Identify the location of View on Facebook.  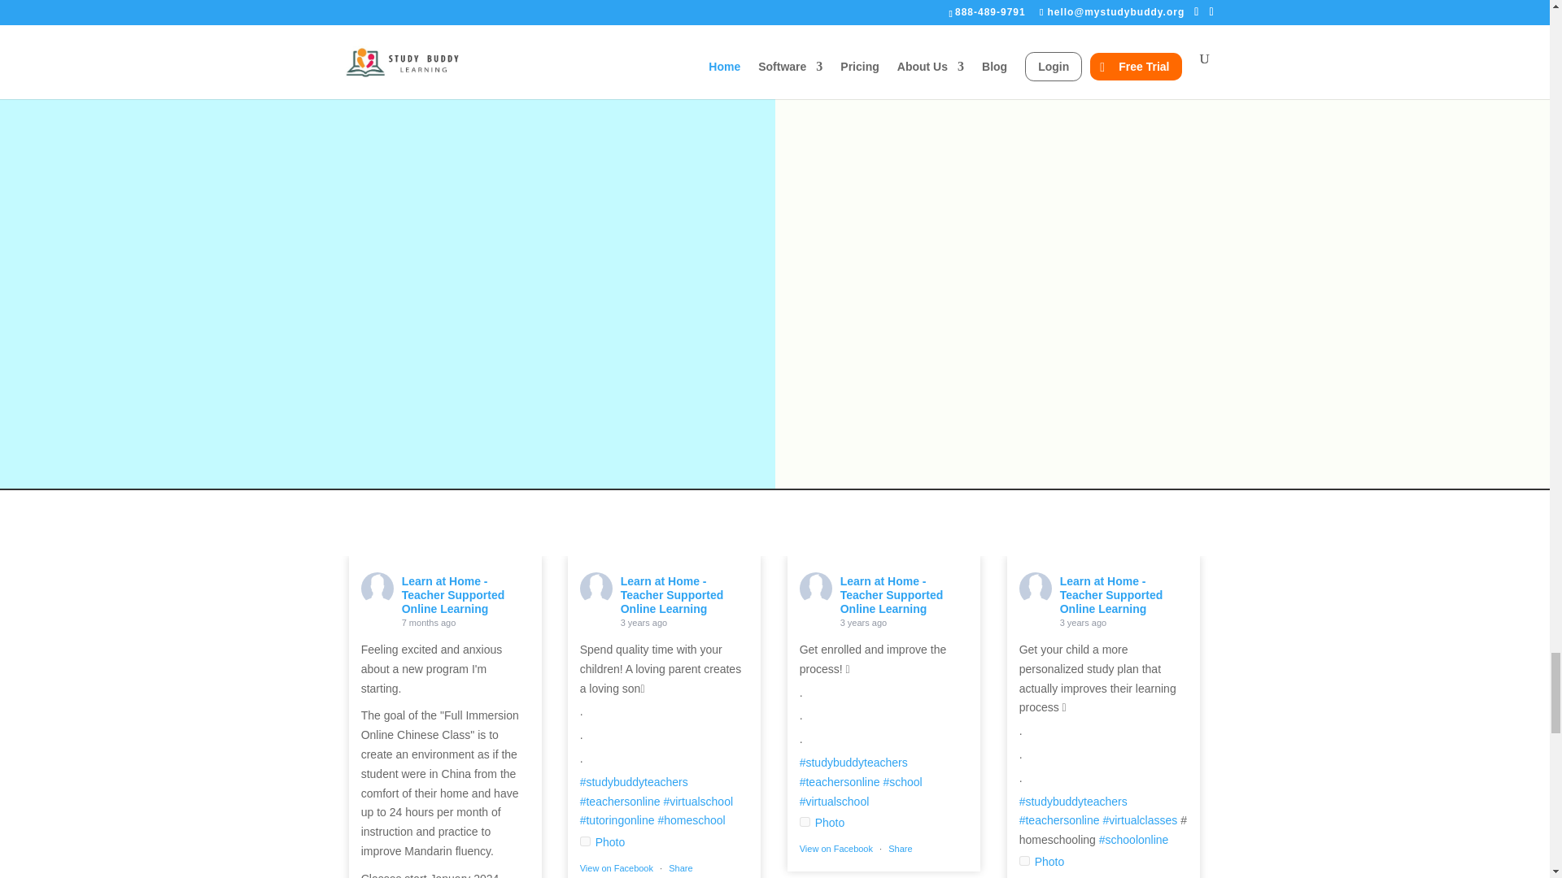
(616, 867).